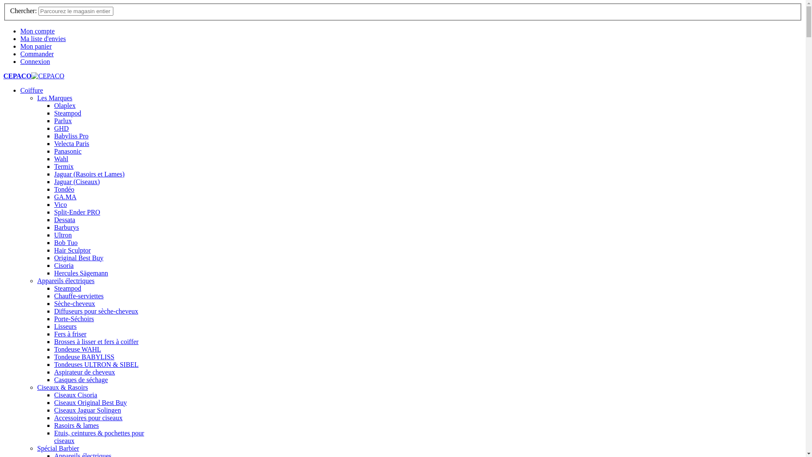  I want to click on Mon panier, so click(36, 47).